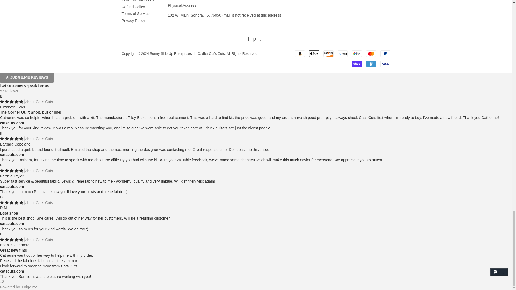 This screenshot has height=290, width=516. Describe the element at coordinates (328, 53) in the screenshot. I see `Discover` at that location.